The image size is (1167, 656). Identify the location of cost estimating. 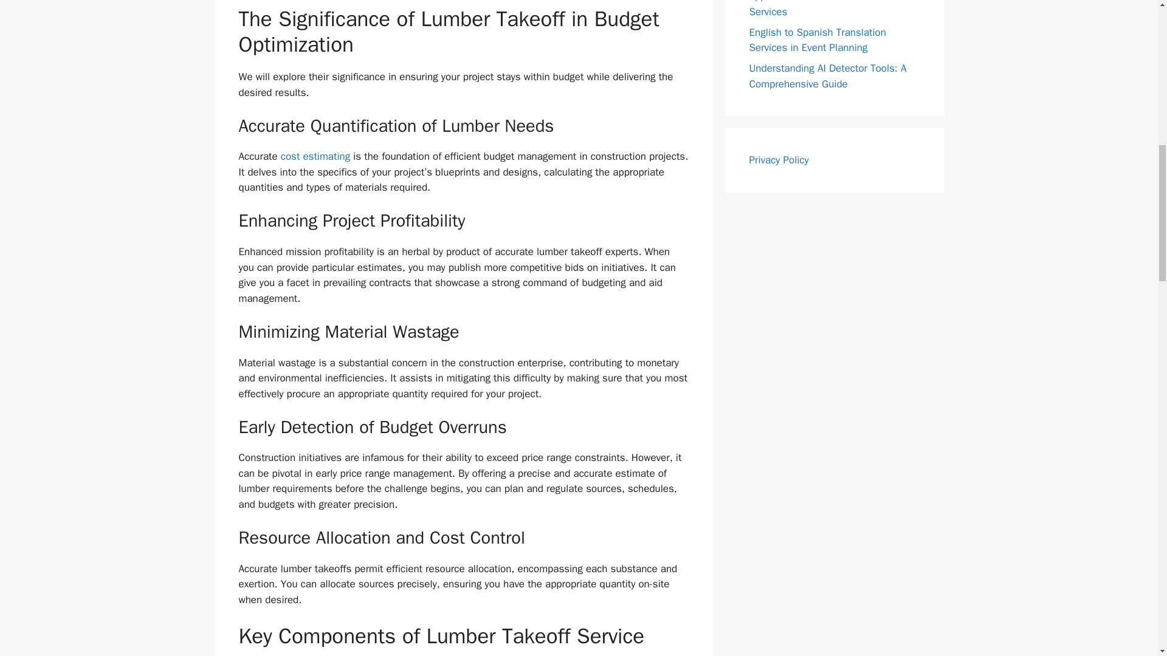
(315, 156).